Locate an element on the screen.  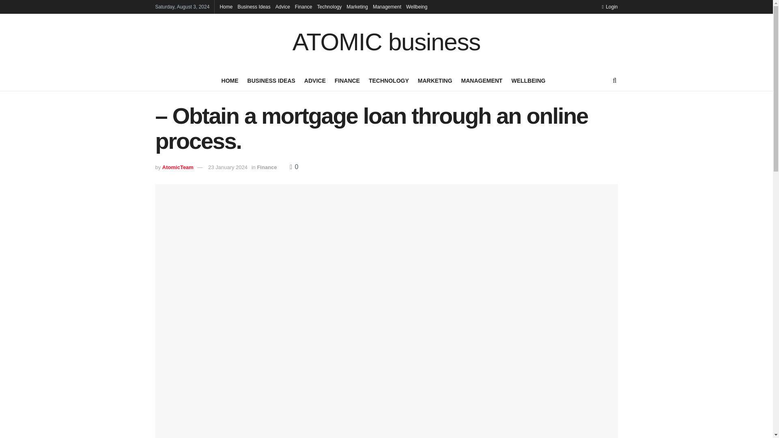
Advice is located at coordinates (282, 6).